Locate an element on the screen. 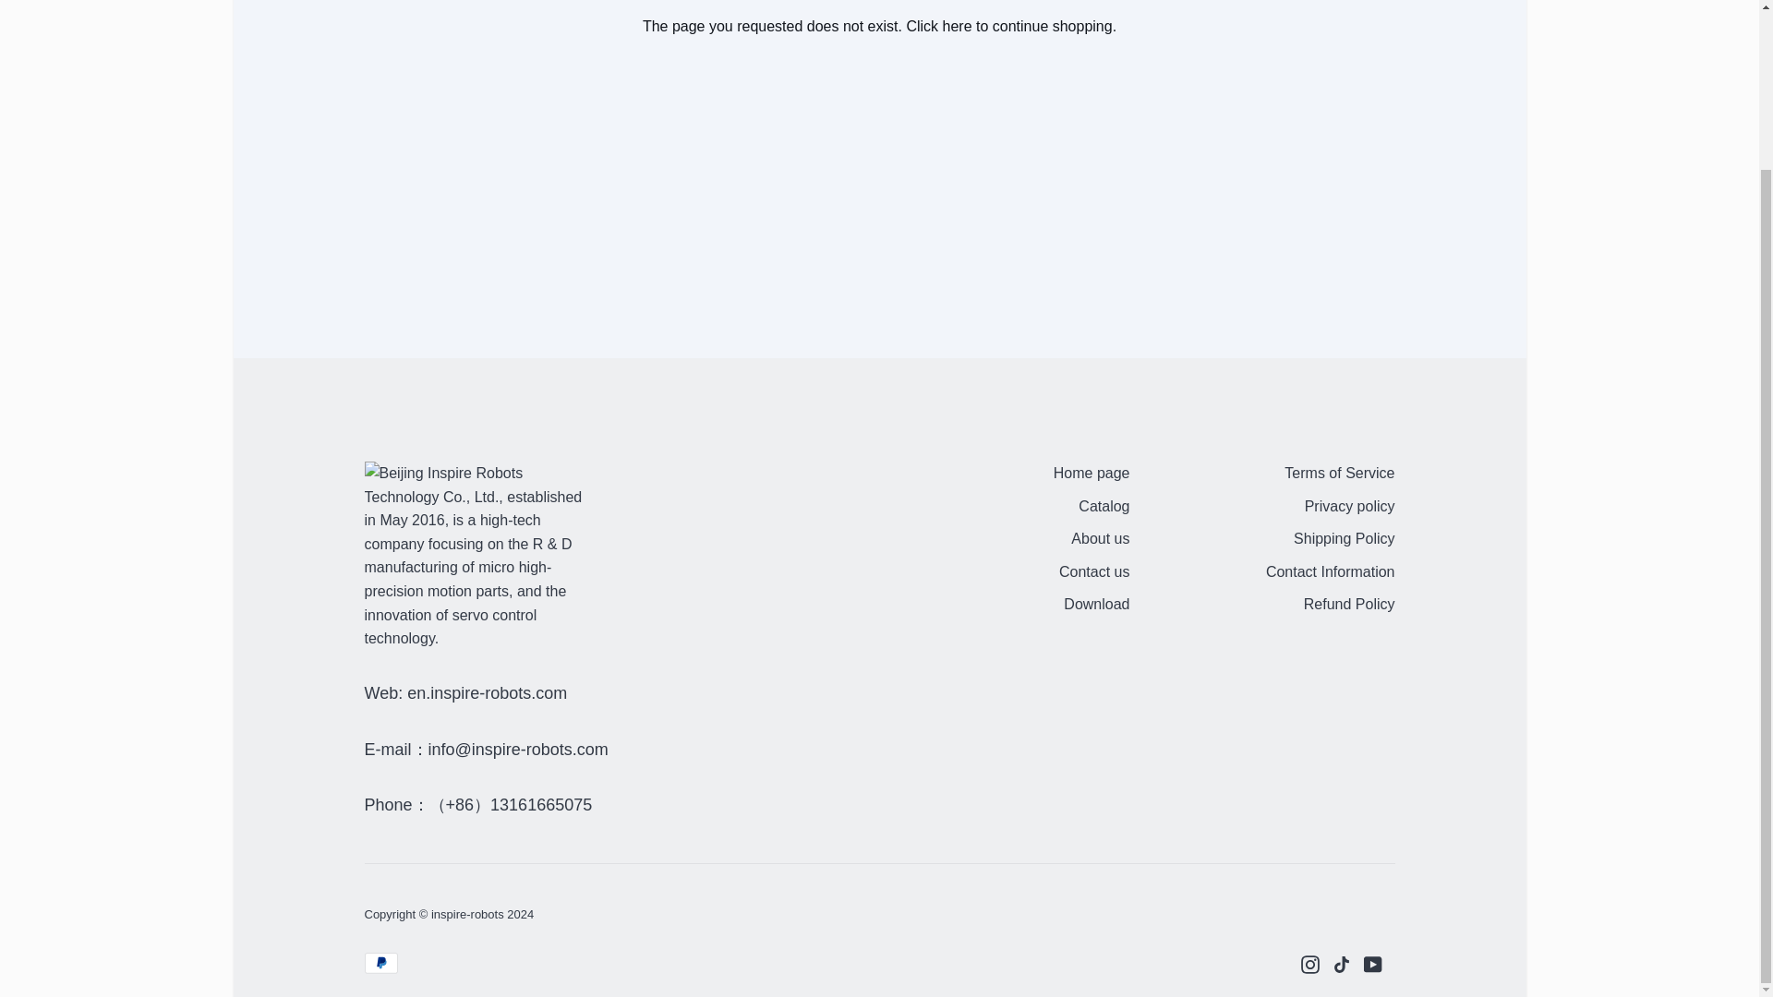 This screenshot has width=1773, height=997. About us is located at coordinates (1100, 540).